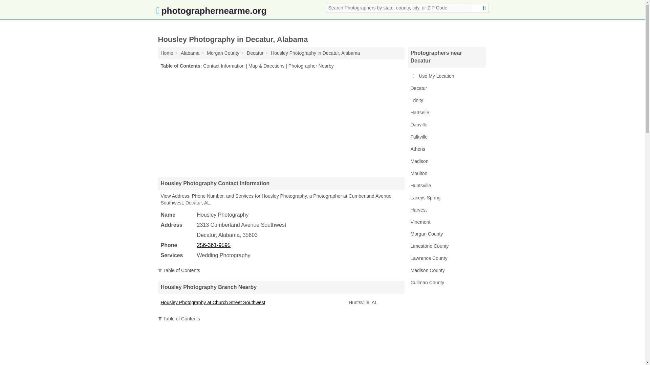 This screenshot has height=365, width=650. Describe the element at coordinates (446, 113) in the screenshot. I see `Hartselle` at that location.